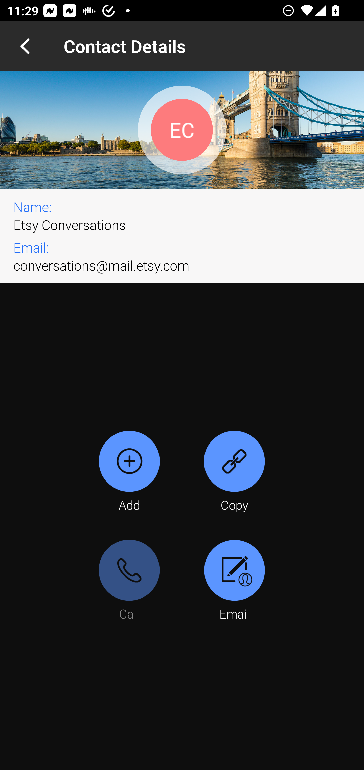 The image size is (364, 770). Describe the element at coordinates (25, 46) in the screenshot. I see `Navigate up` at that location.